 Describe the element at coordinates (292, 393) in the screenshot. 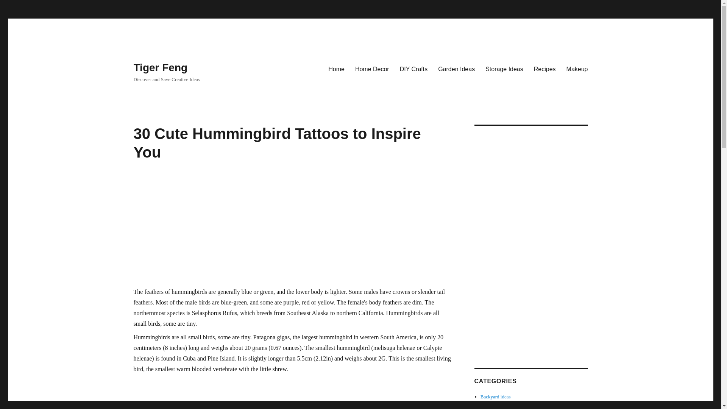

I see `Advertisement` at that location.